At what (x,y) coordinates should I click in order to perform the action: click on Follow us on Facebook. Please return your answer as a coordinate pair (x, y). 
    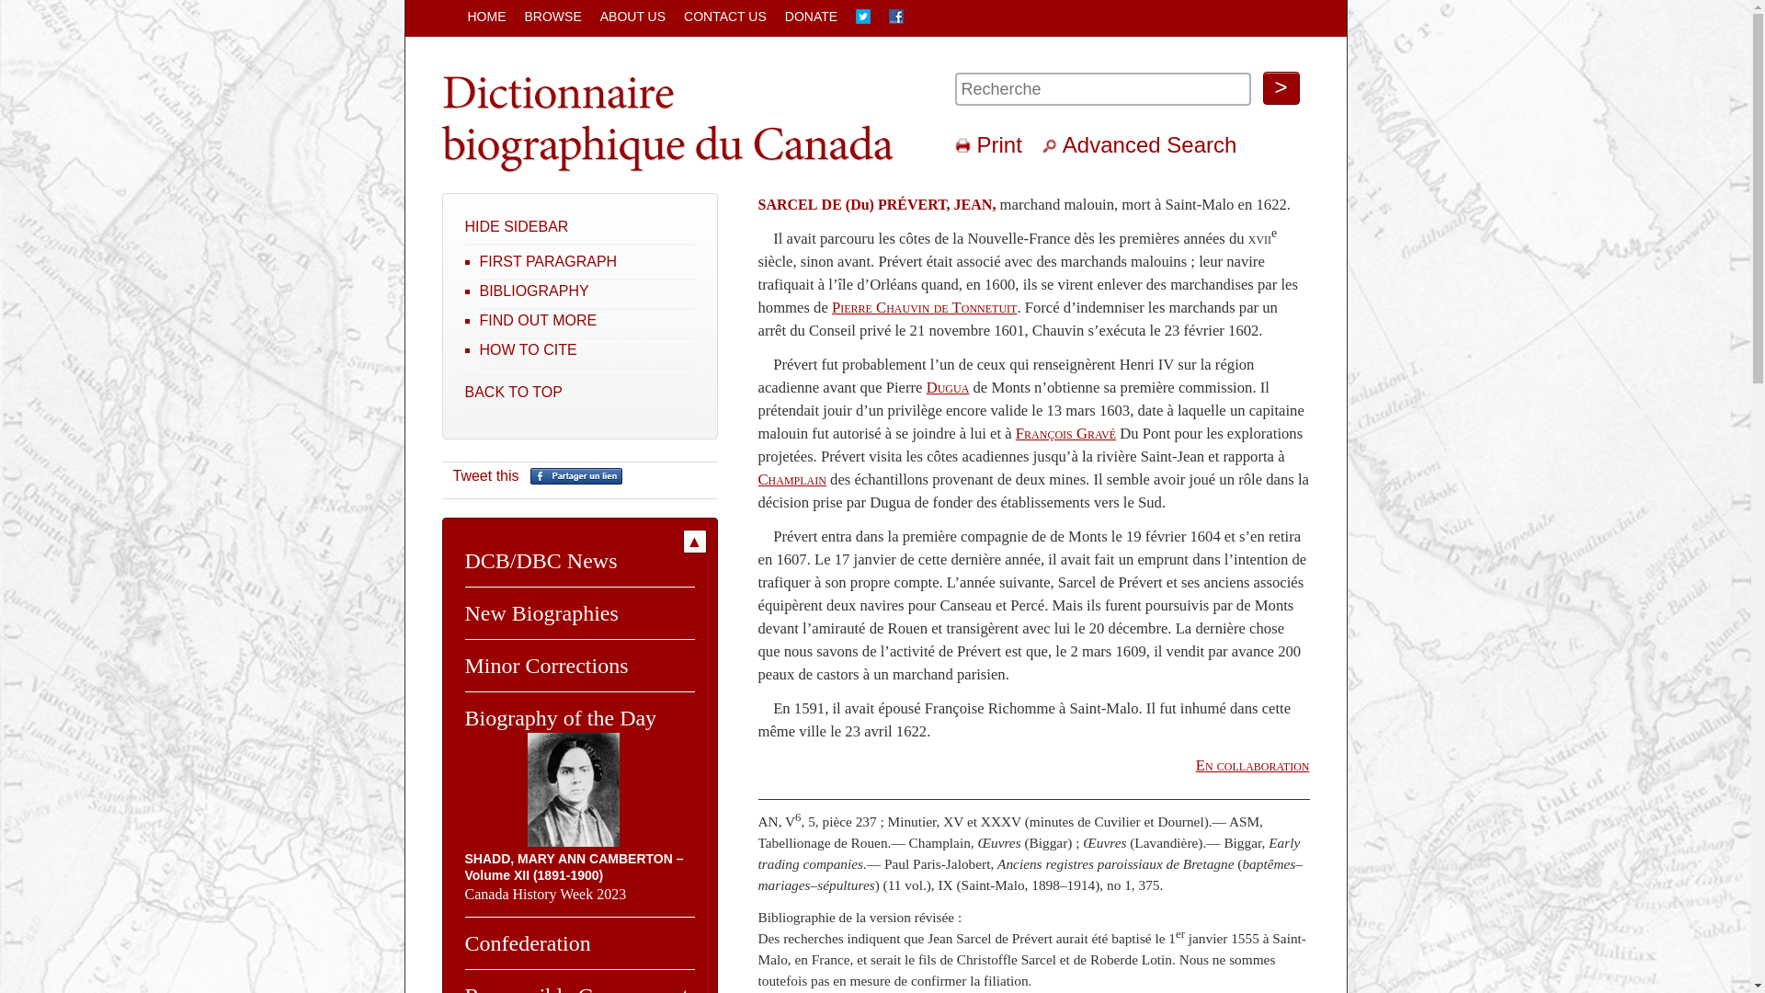
    Looking at the image, I should click on (896, 18).